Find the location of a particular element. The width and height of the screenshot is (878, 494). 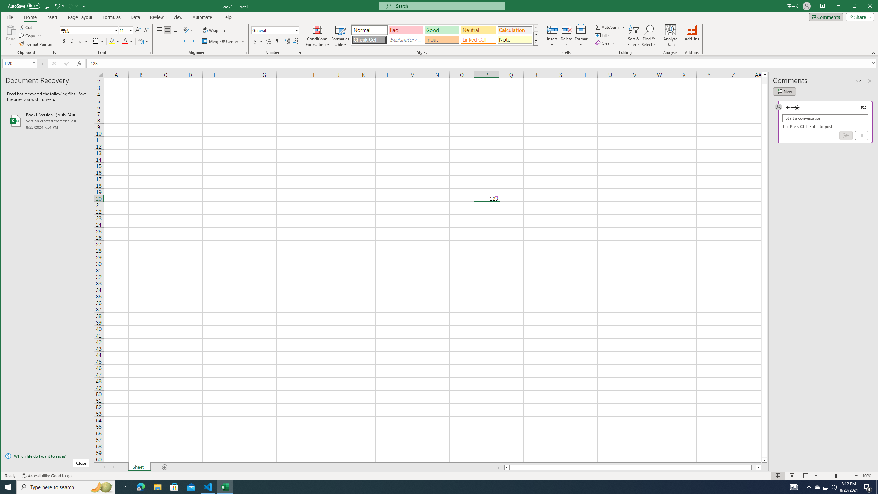

Cancel is located at coordinates (862, 135).